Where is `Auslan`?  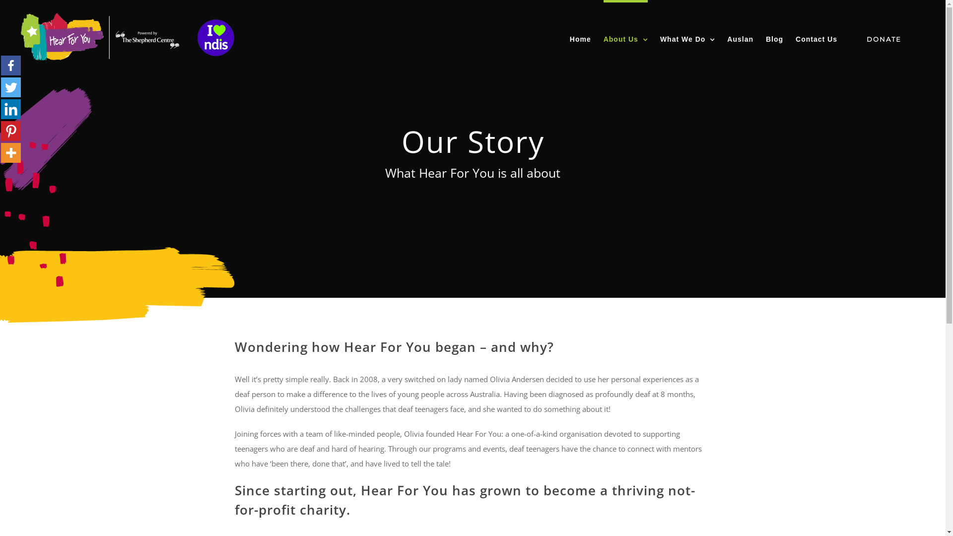
Auslan is located at coordinates (741, 38).